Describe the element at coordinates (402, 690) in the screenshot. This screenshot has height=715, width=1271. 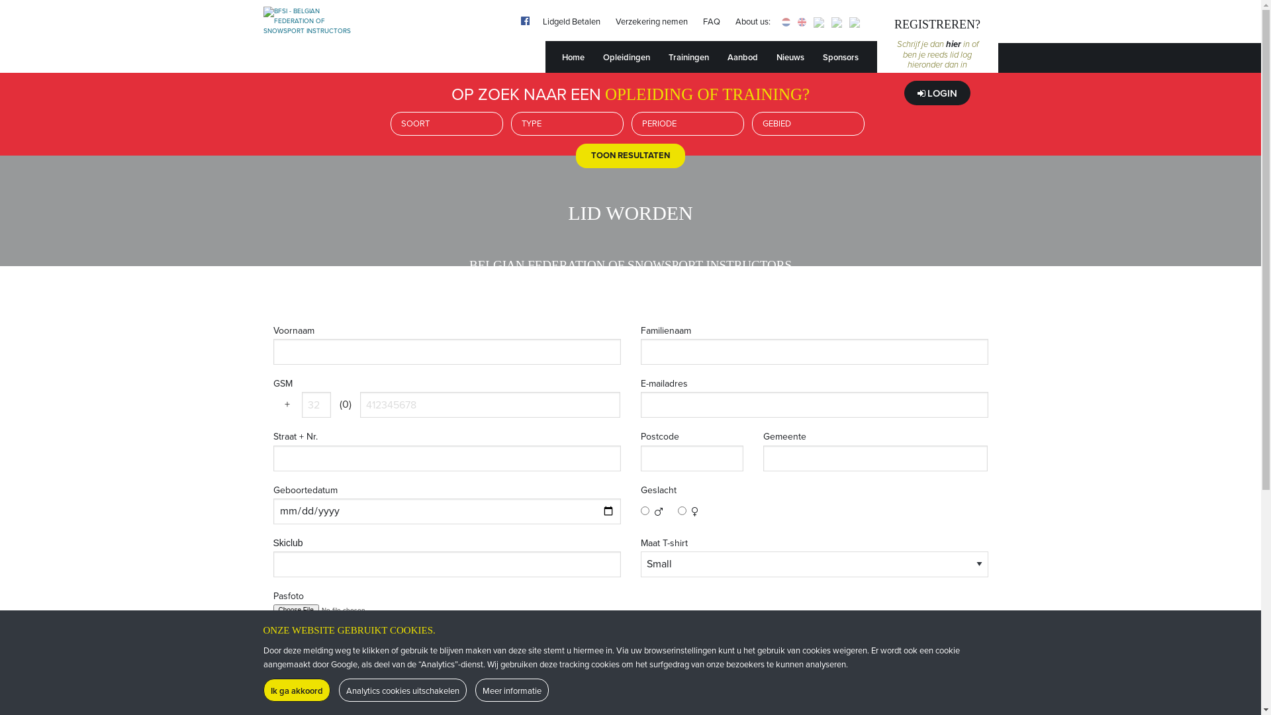
I see `Analytics cookies uitschakelen` at that location.